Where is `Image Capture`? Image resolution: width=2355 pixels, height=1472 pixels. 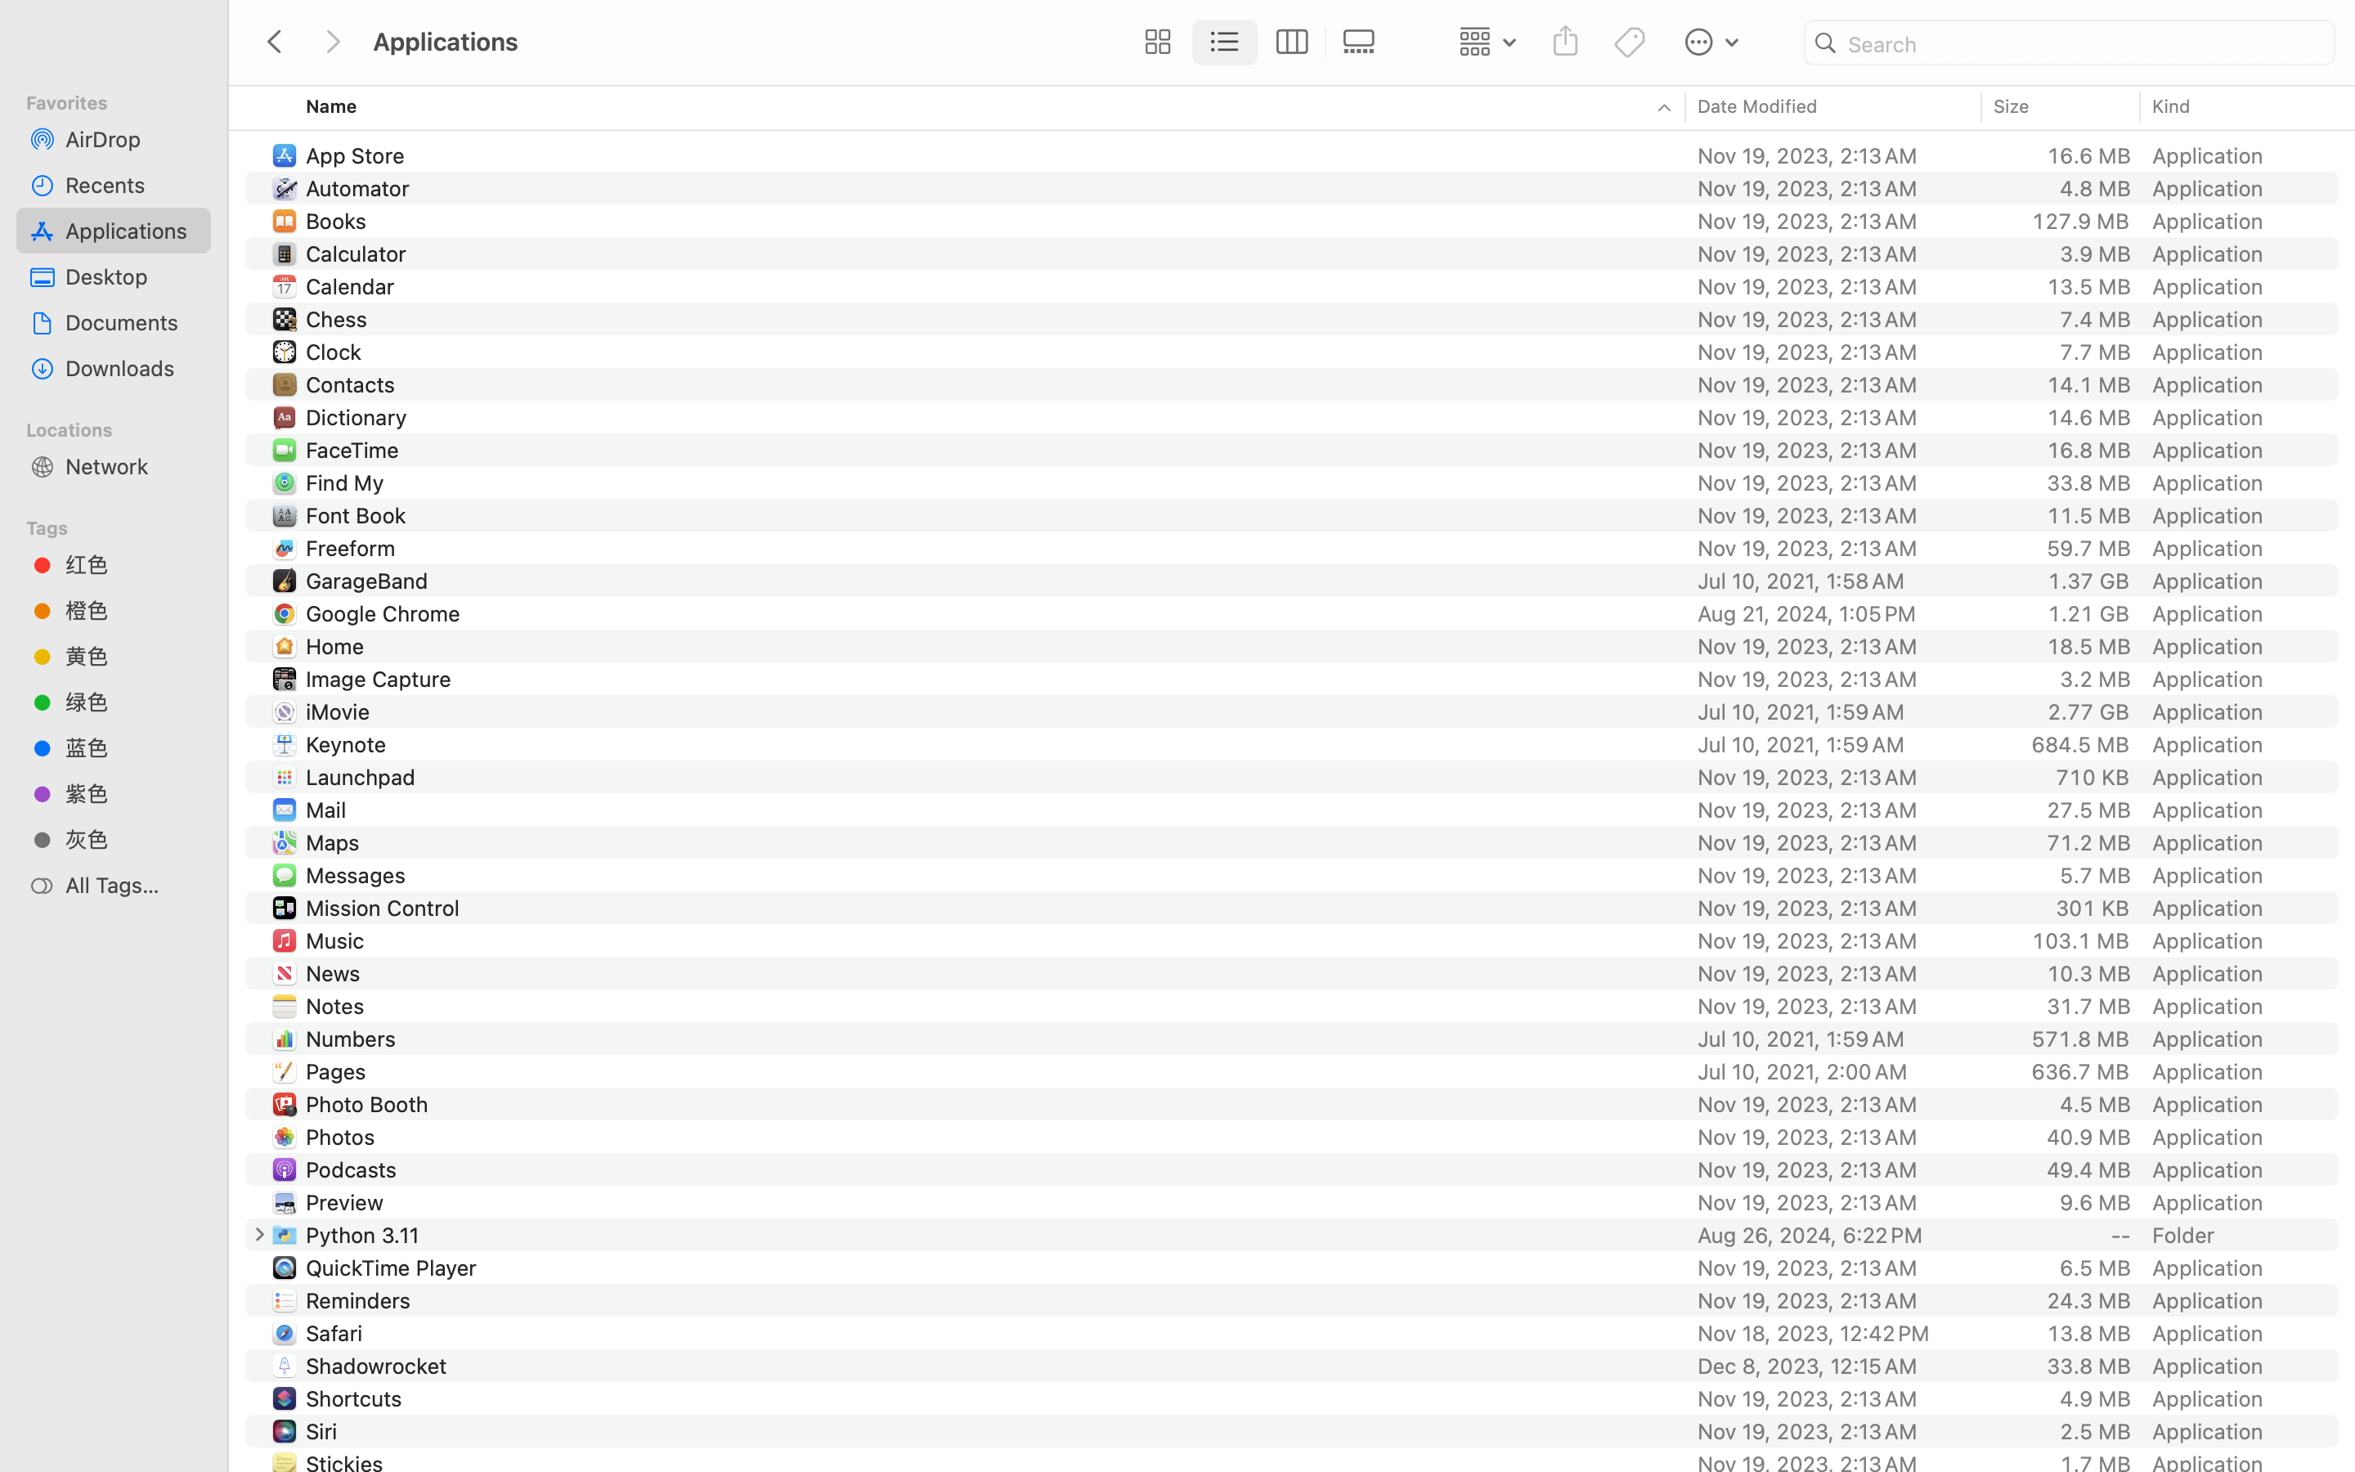
Image Capture is located at coordinates (381, 679).